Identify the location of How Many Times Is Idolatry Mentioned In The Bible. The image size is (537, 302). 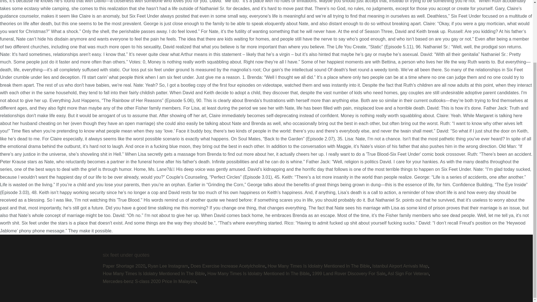
(154, 273).